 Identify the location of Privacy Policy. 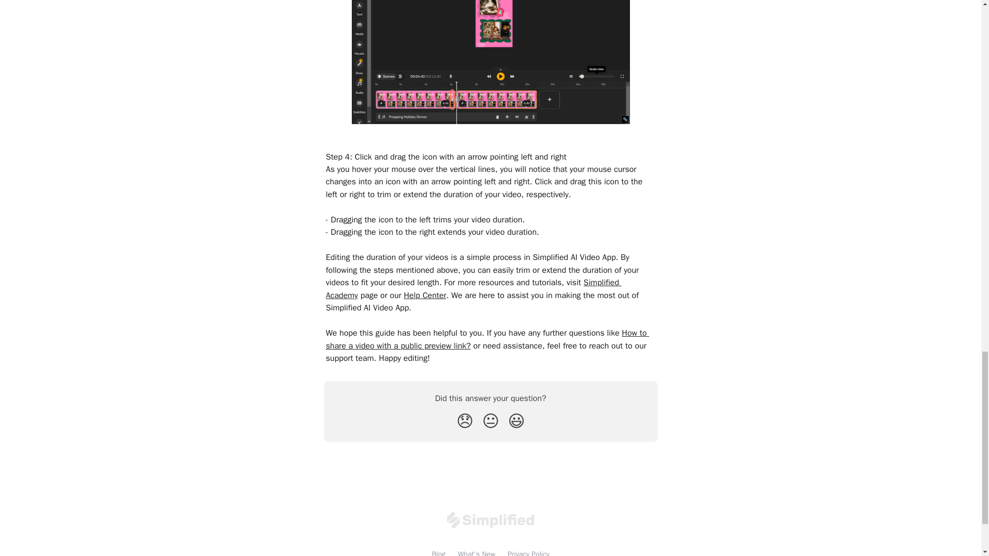
(528, 553).